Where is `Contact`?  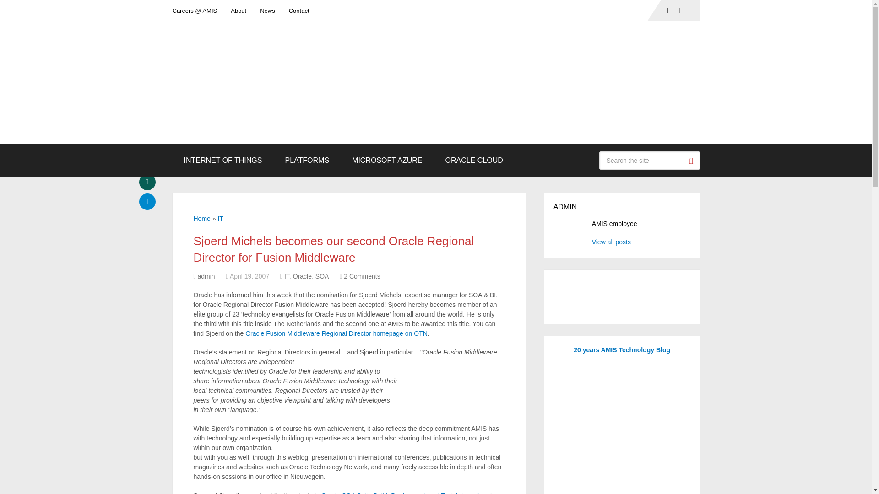
Contact is located at coordinates (299, 11).